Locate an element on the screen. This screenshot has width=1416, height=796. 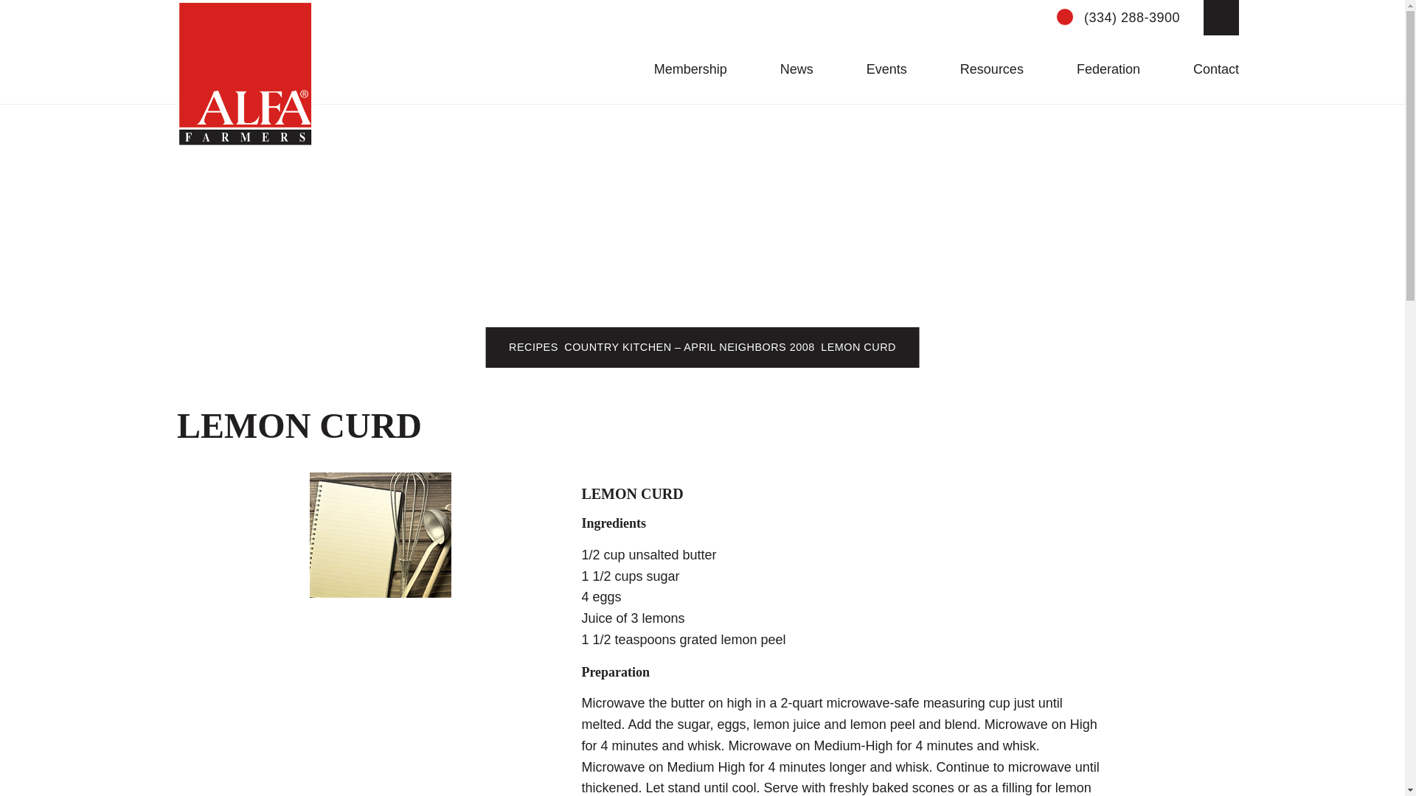
Resources is located at coordinates (983, 69).